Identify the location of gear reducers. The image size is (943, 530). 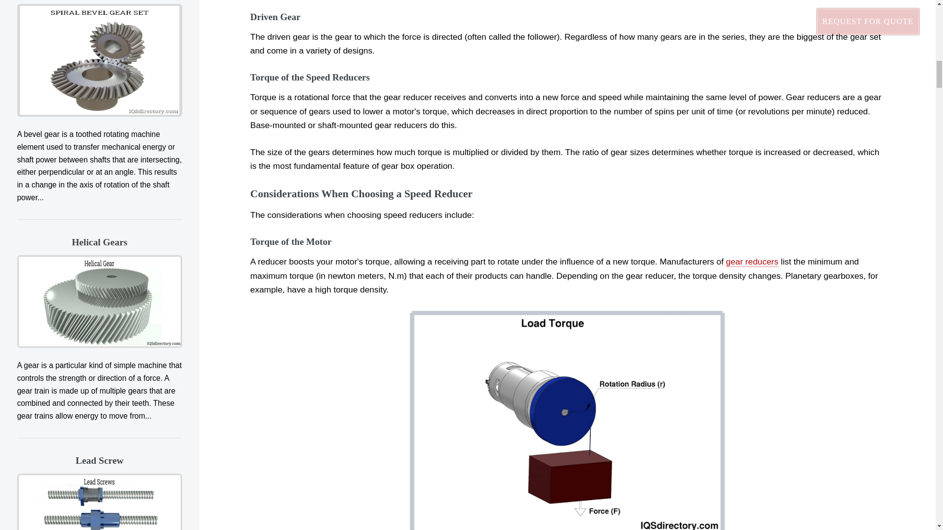
(752, 262).